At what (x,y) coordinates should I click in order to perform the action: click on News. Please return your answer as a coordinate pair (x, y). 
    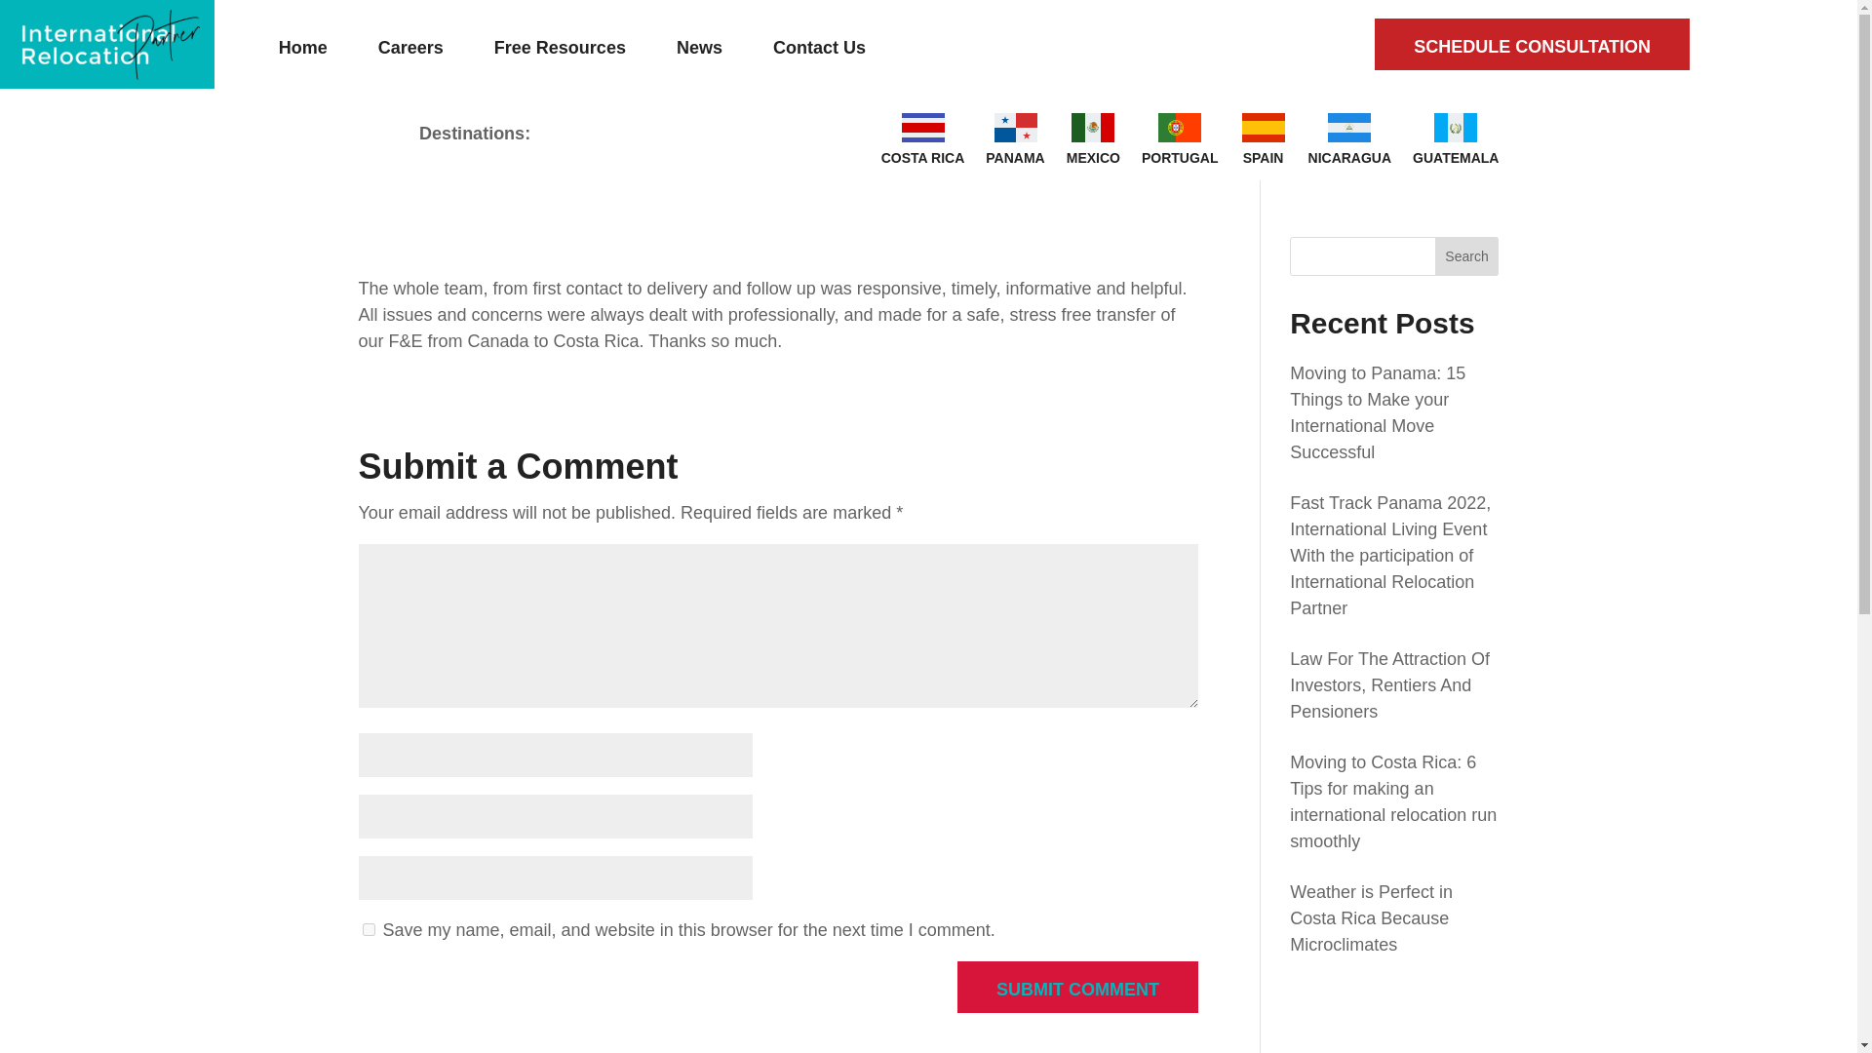
    Looking at the image, I should click on (714, 47).